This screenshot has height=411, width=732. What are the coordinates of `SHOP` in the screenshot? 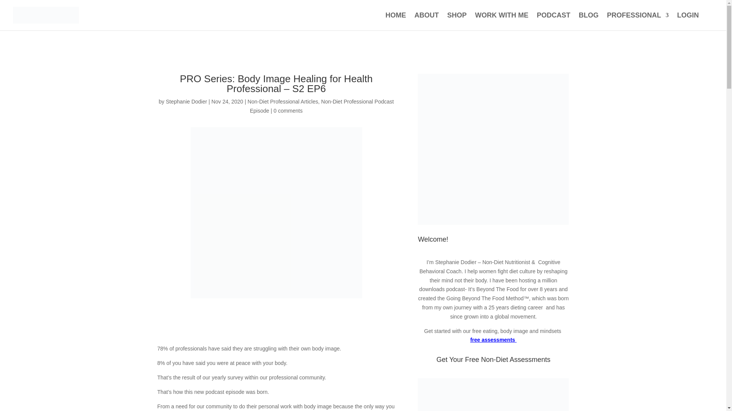 It's located at (457, 21).